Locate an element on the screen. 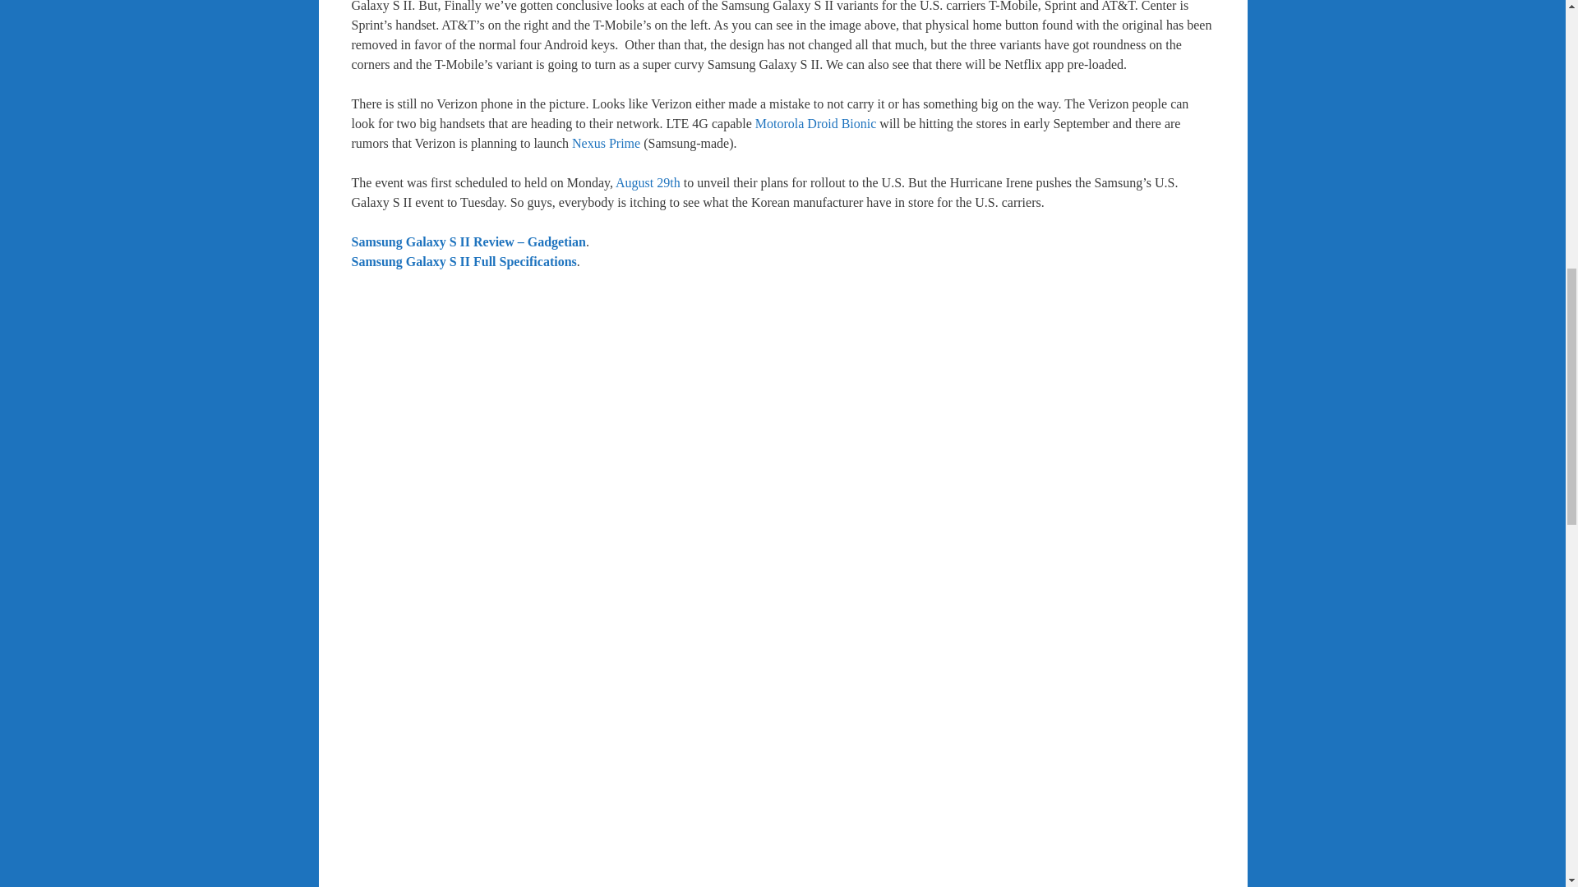  Nexus Prime is located at coordinates (606, 143).